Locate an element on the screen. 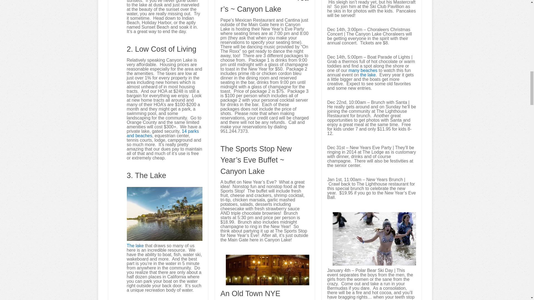  many beaches is located at coordinates (363, 70).